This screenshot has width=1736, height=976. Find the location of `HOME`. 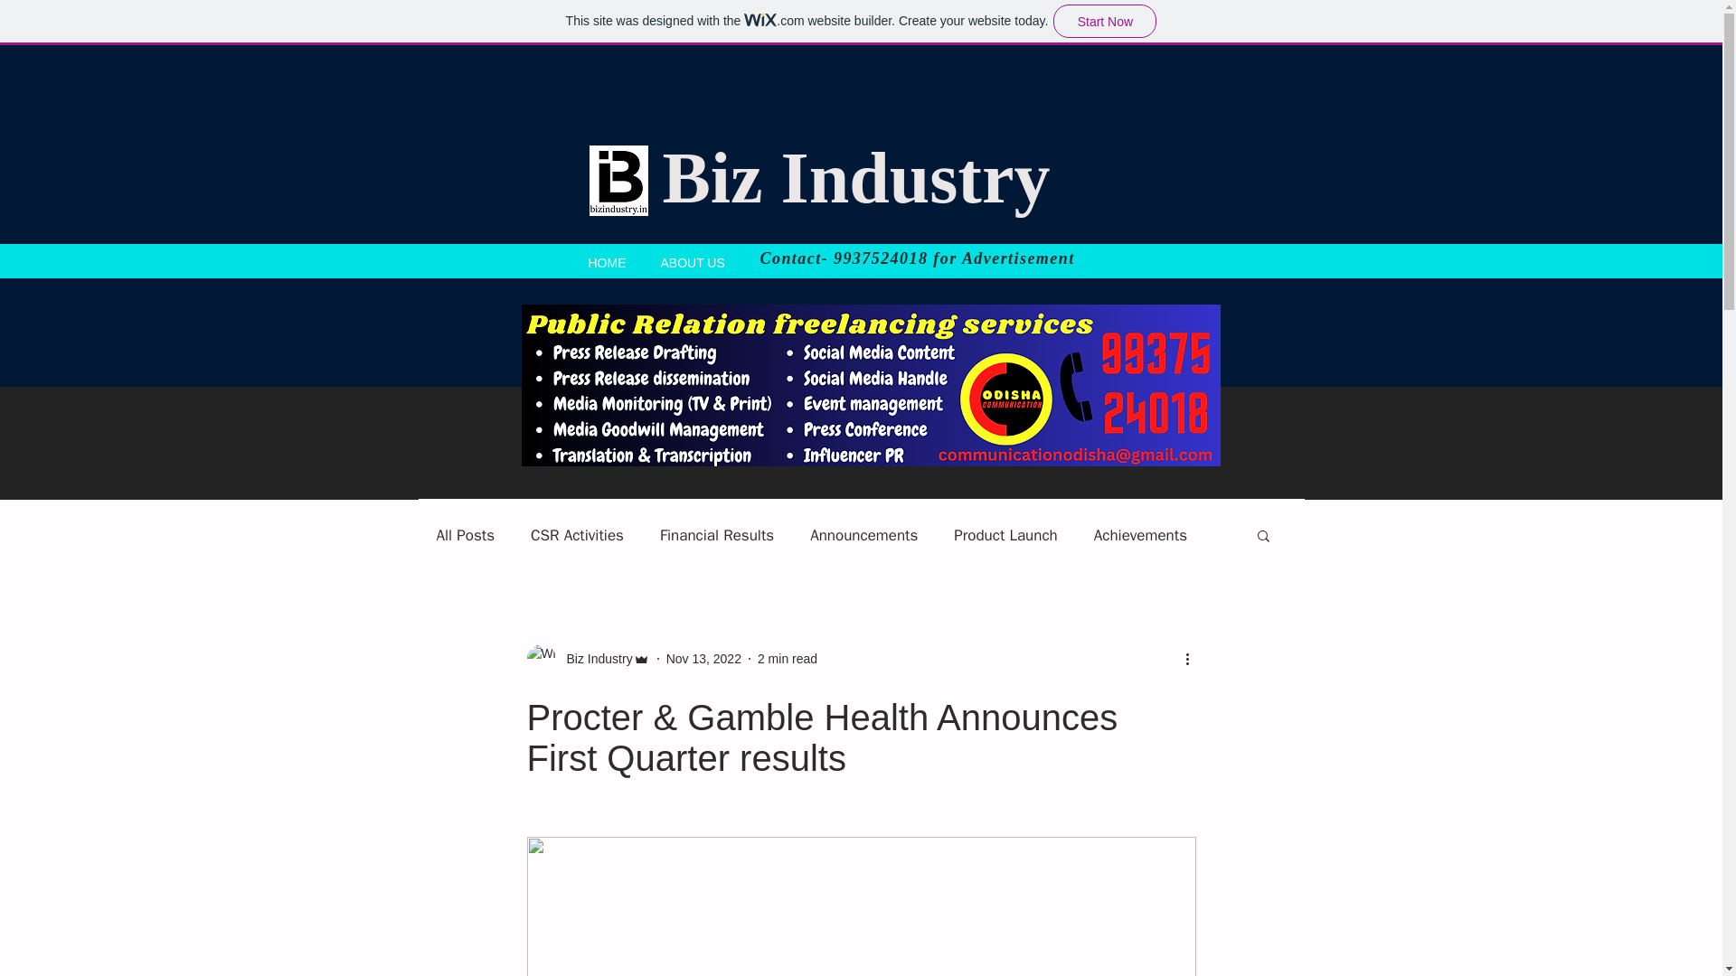

HOME is located at coordinates (608, 260).